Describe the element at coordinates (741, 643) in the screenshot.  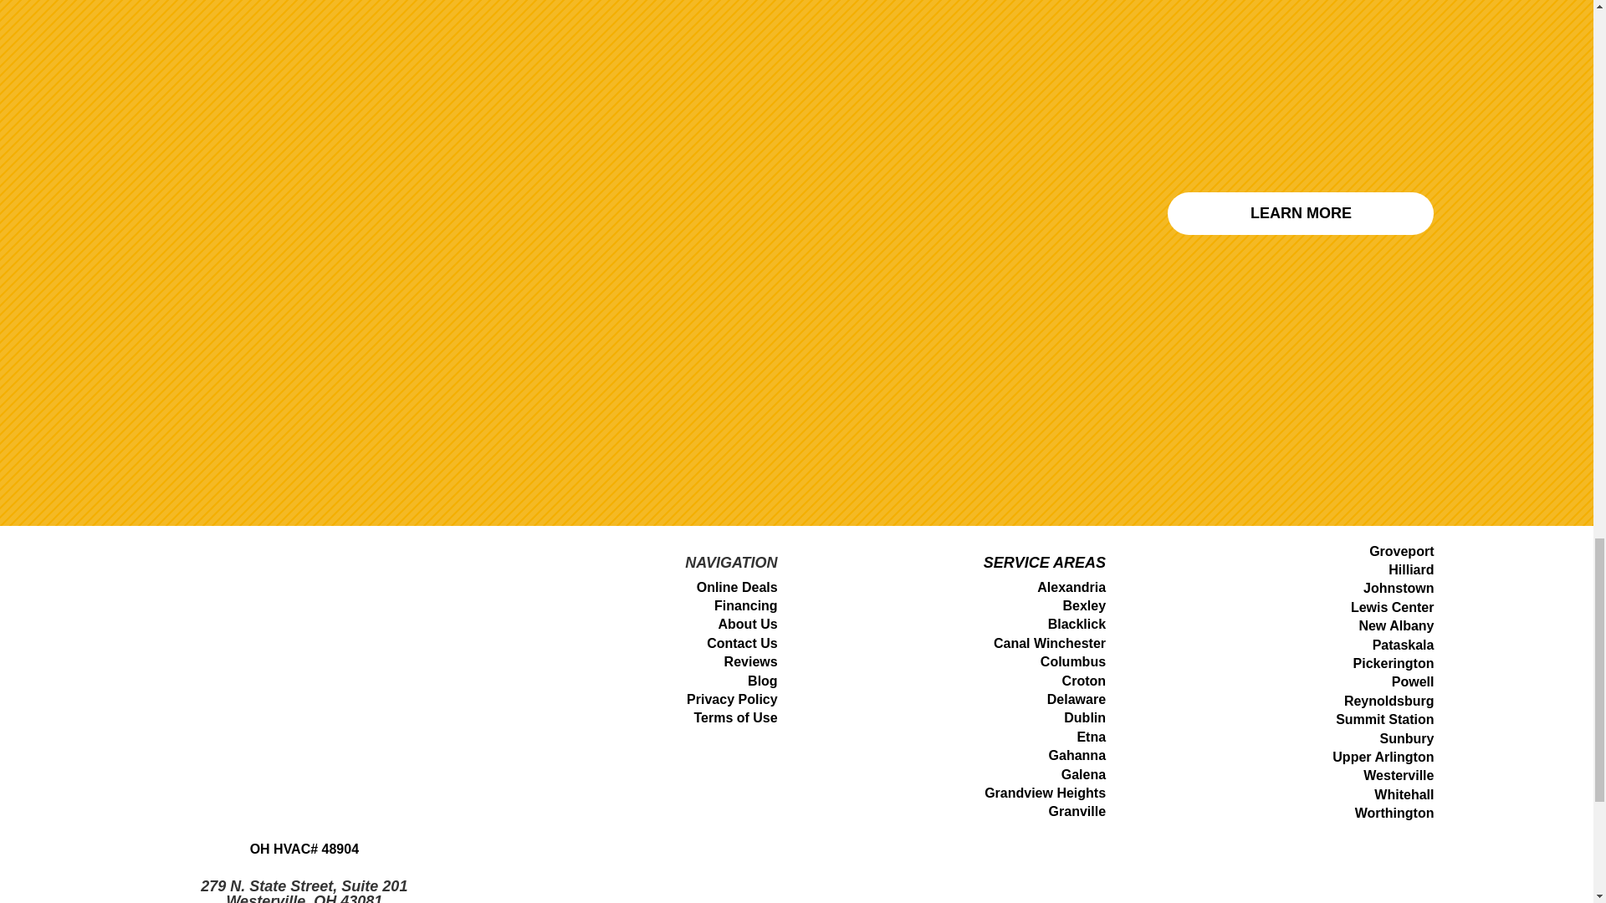
I see `Contact Us` at that location.